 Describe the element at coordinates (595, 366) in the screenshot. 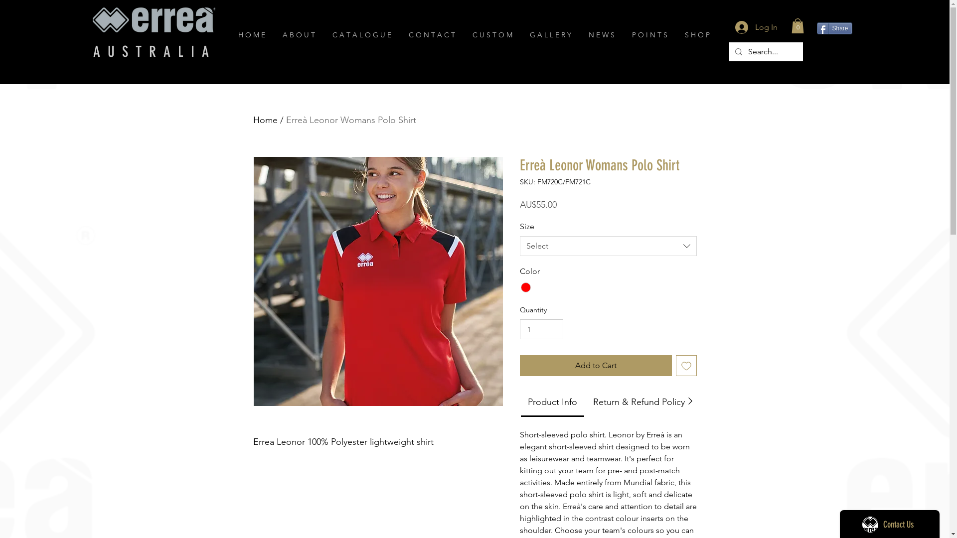

I see `Add to Cart` at that location.